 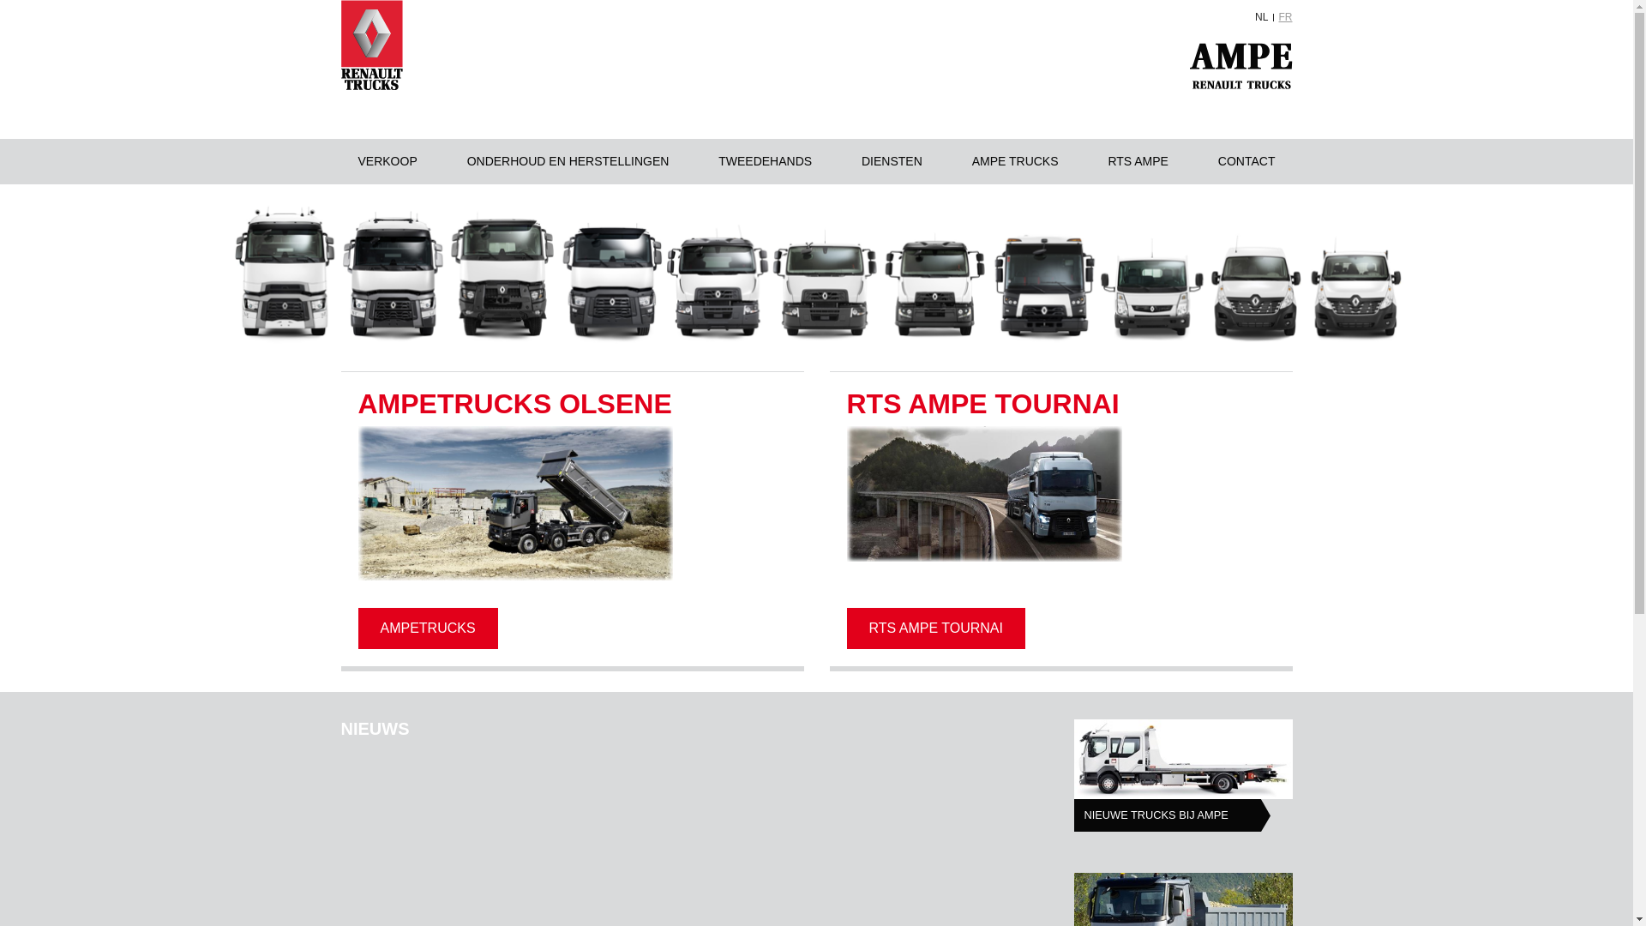 I want to click on Home, so click(x=372, y=45).